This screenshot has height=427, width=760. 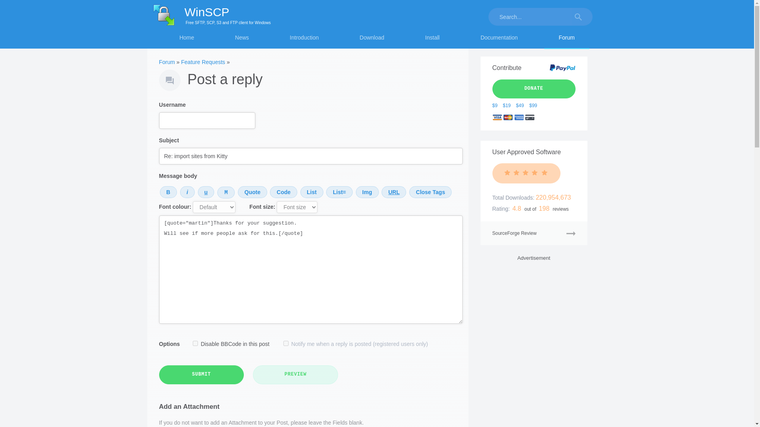 I want to click on URL, so click(x=393, y=192).